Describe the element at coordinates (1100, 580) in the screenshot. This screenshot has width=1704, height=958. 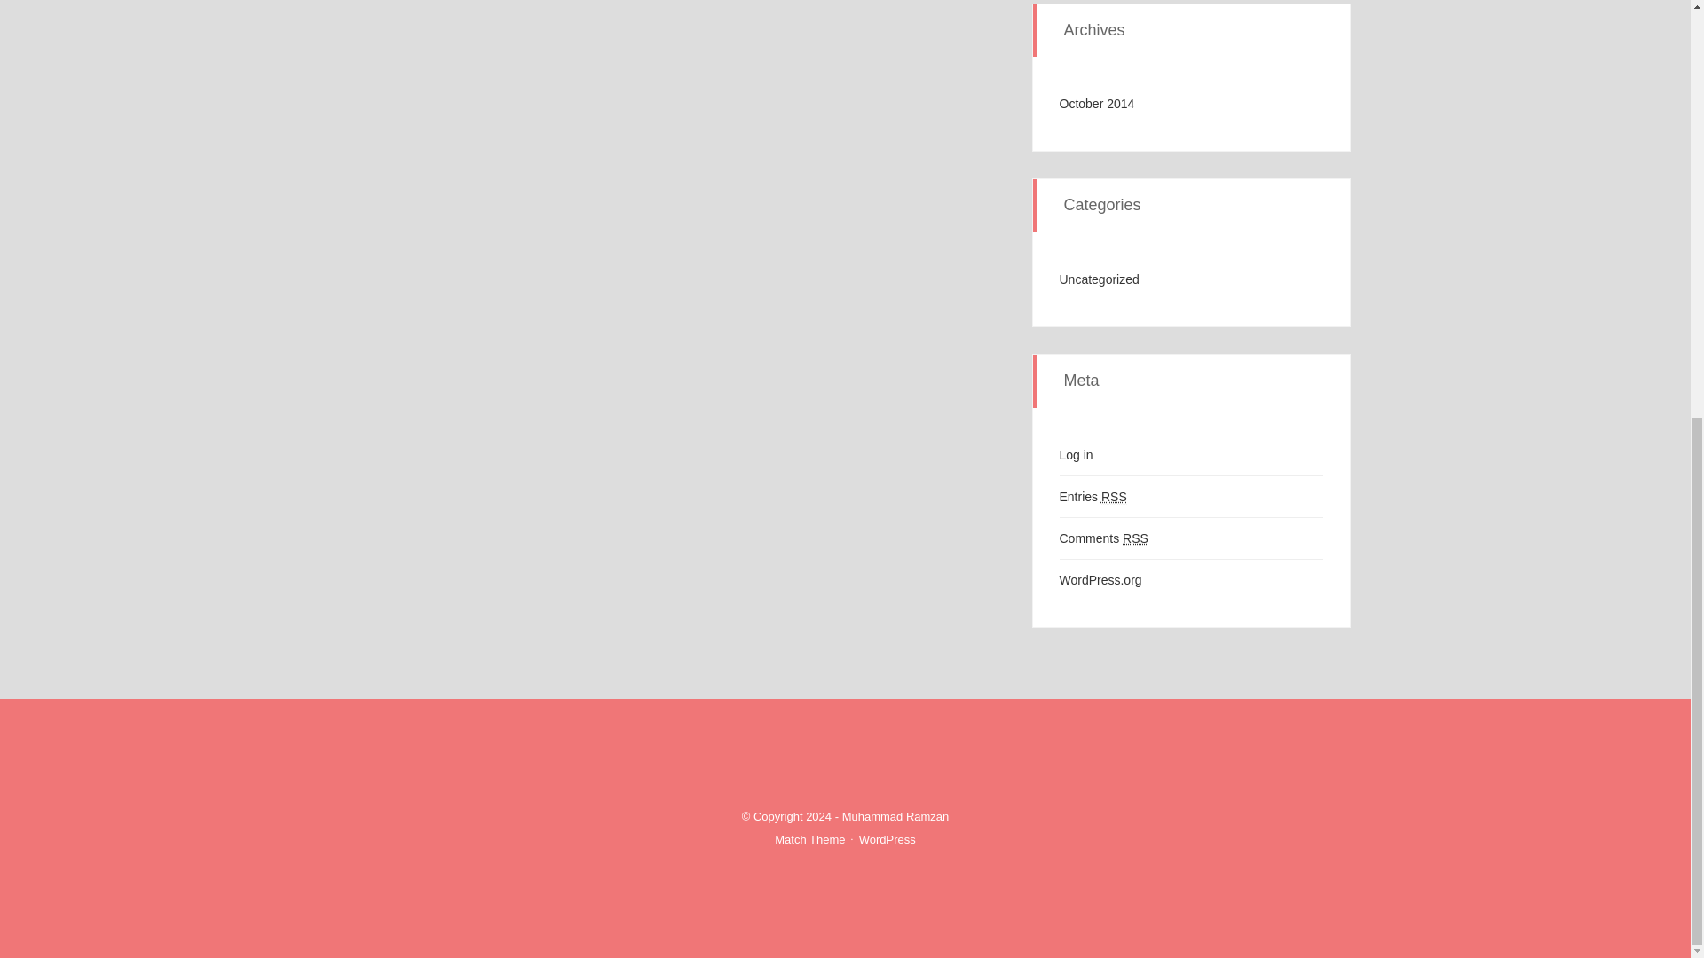
I see `WordPress.org` at that location.